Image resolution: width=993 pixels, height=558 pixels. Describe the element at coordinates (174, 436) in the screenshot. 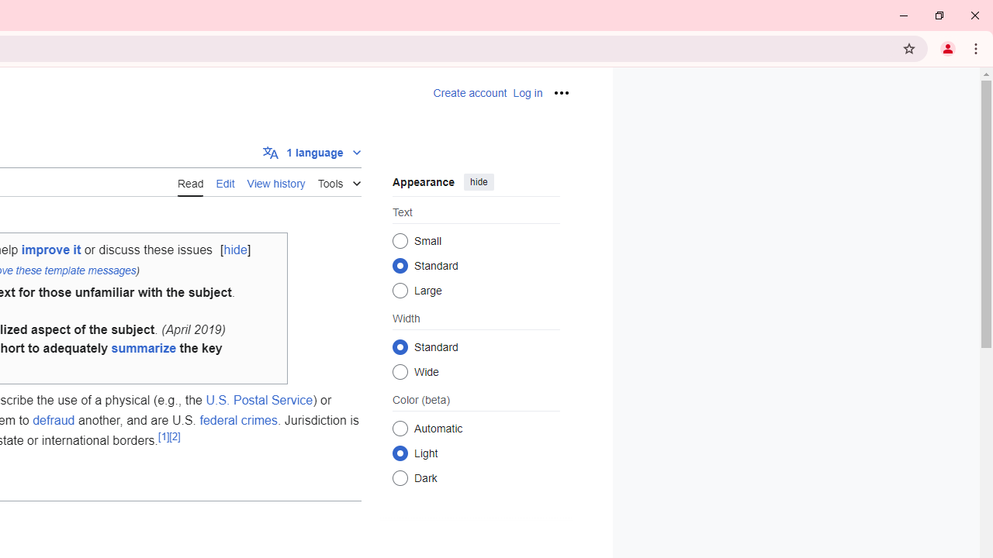

I see `[2]` at that location.